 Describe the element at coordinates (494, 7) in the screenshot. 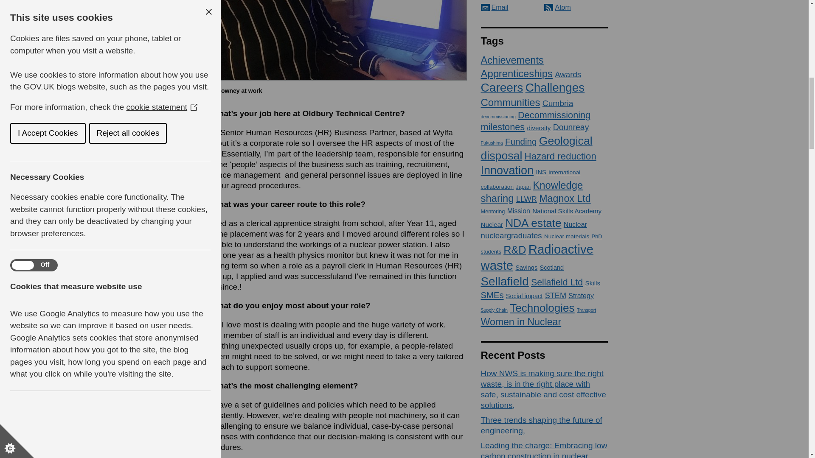

I see `Email` at that location.